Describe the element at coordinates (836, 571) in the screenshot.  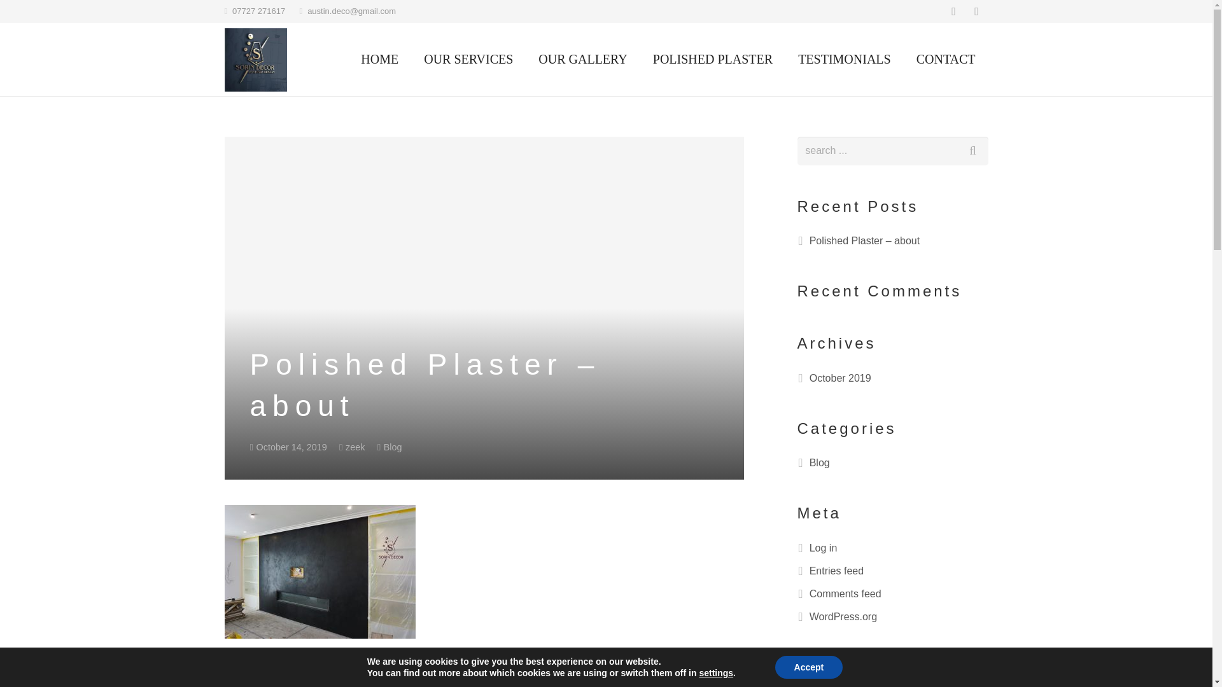
I see `Entries feed` at that location.